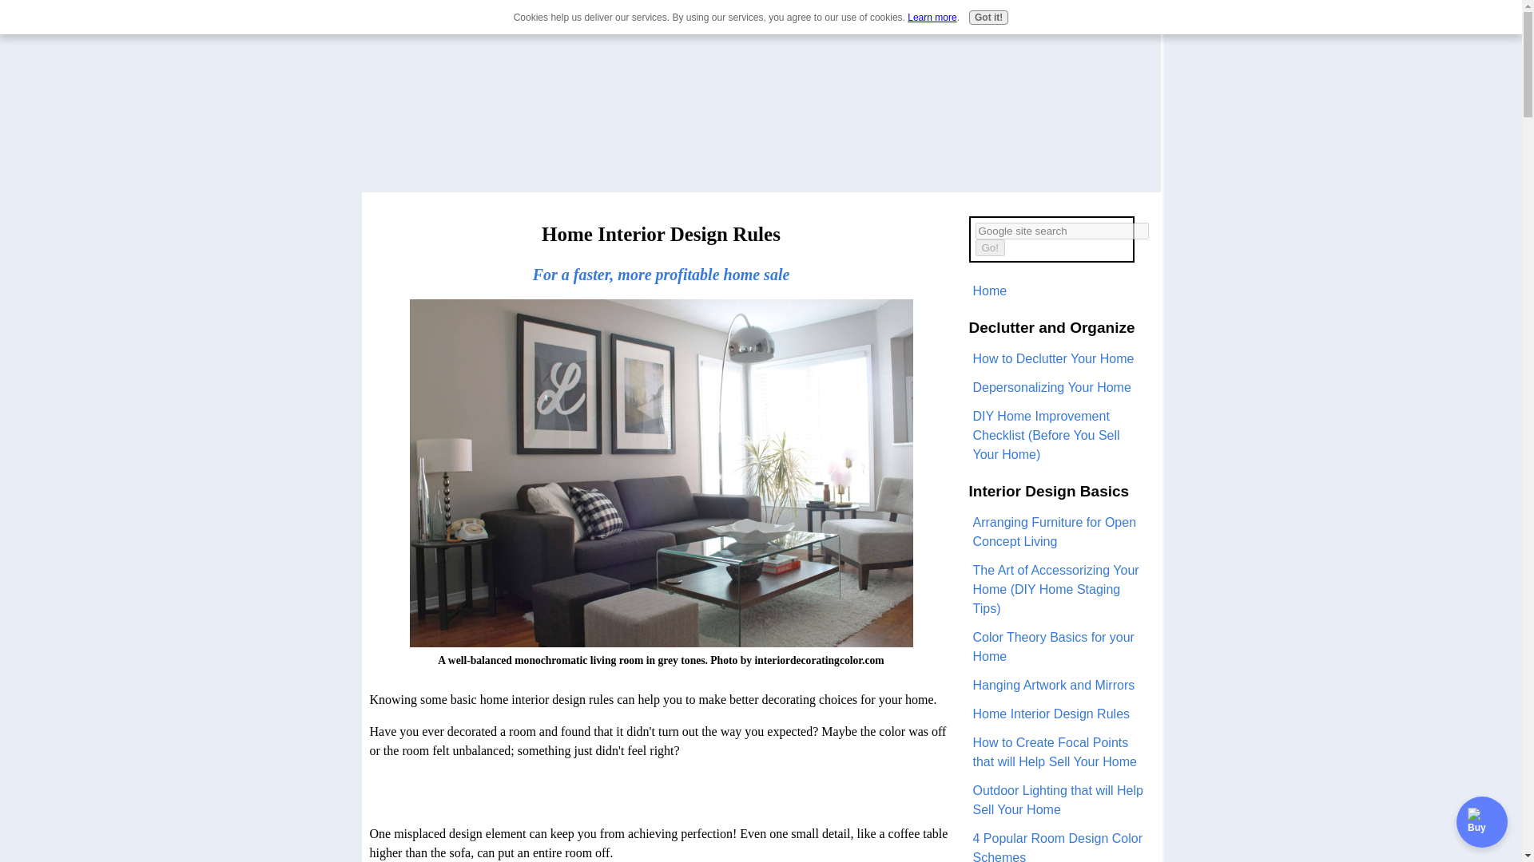 Image resolution: width=1534 pixels, height=862 pixels. Describe the element at coordinates (1059, 685) in the screenshot. I see `Hanging Artwork and Mirrors` at that location.